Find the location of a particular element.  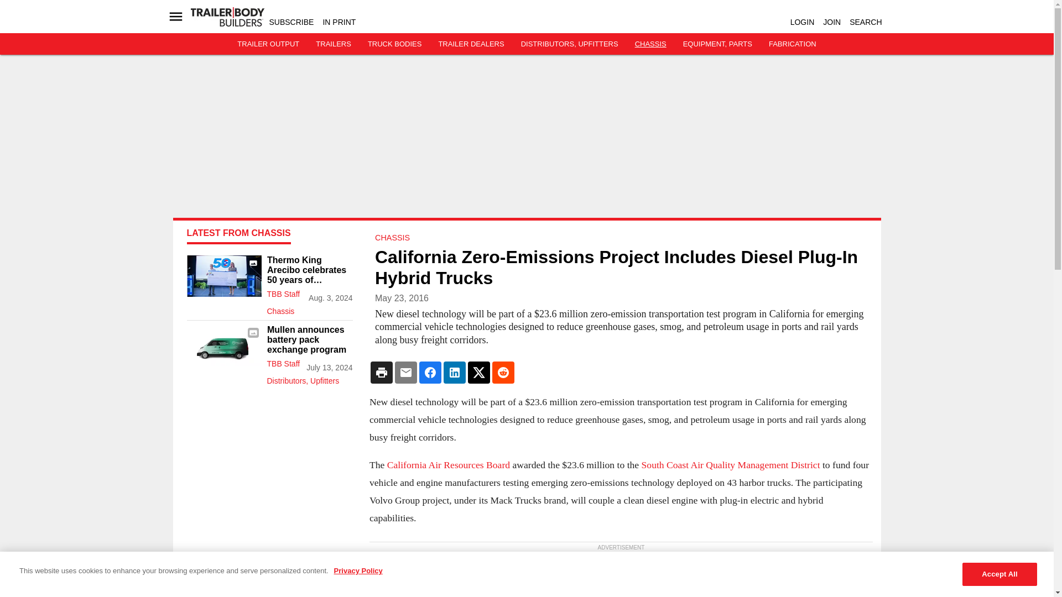

Thermo King Arecibo celebrates 50 years of manufacturing is located at coordinates (309, 270).